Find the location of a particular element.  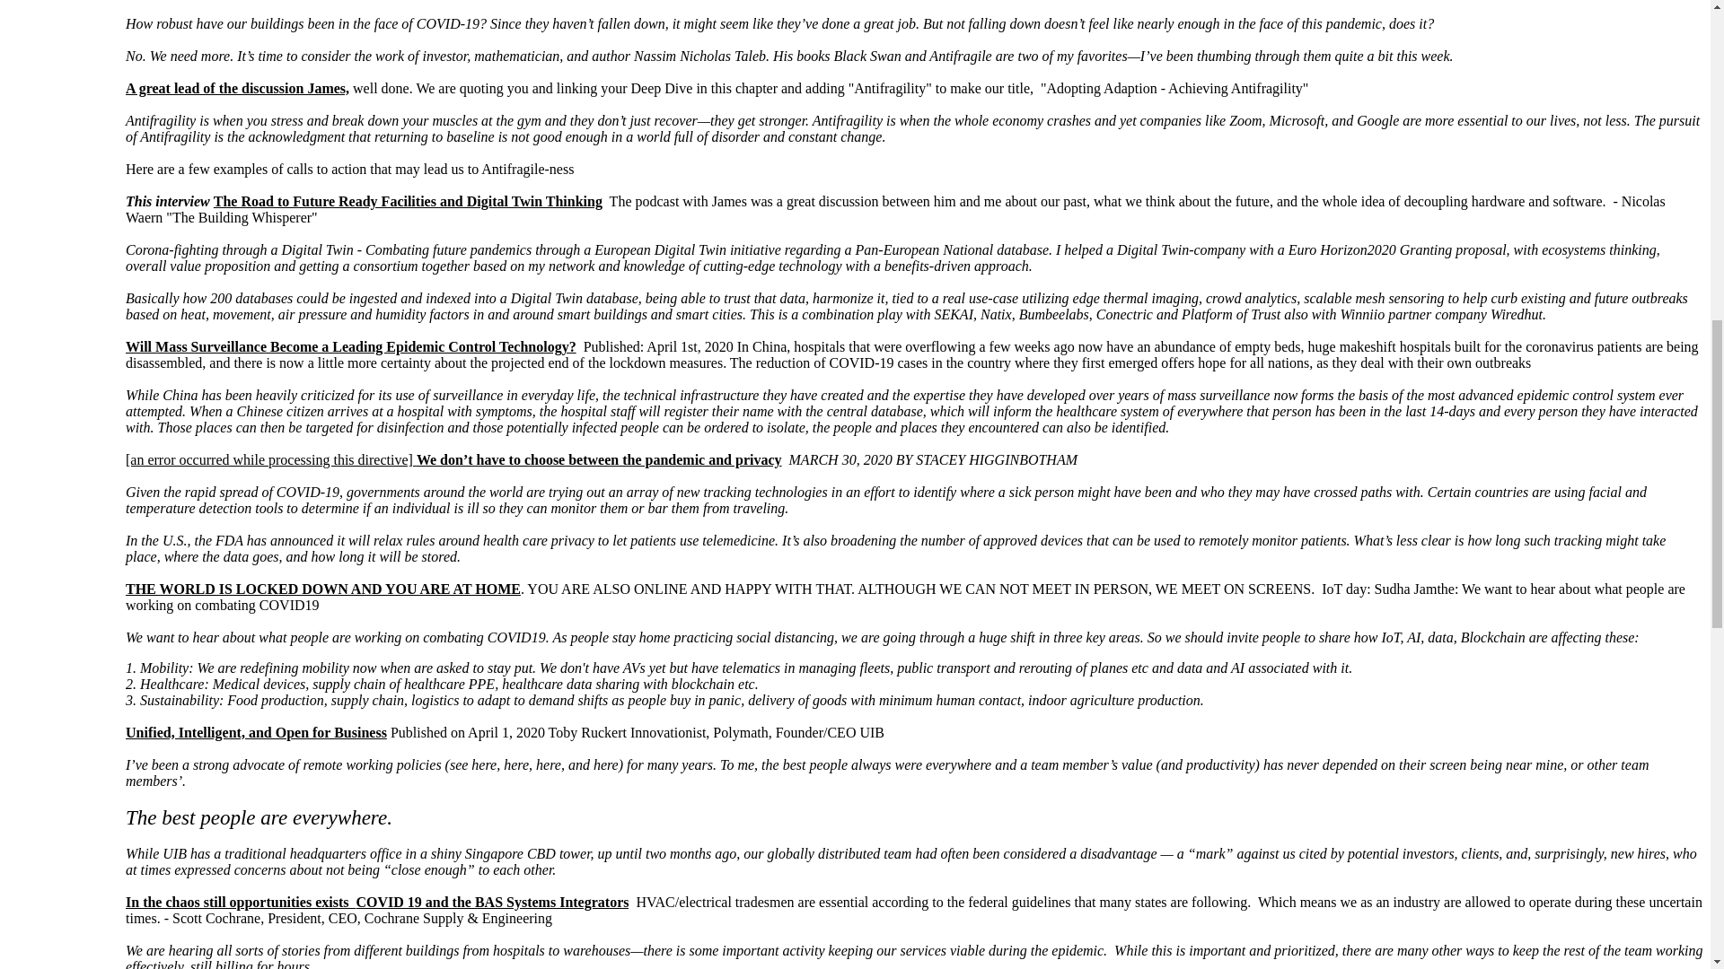

COVID 19 and the BAS Systems Integrators is located at coordinates (492, 902).